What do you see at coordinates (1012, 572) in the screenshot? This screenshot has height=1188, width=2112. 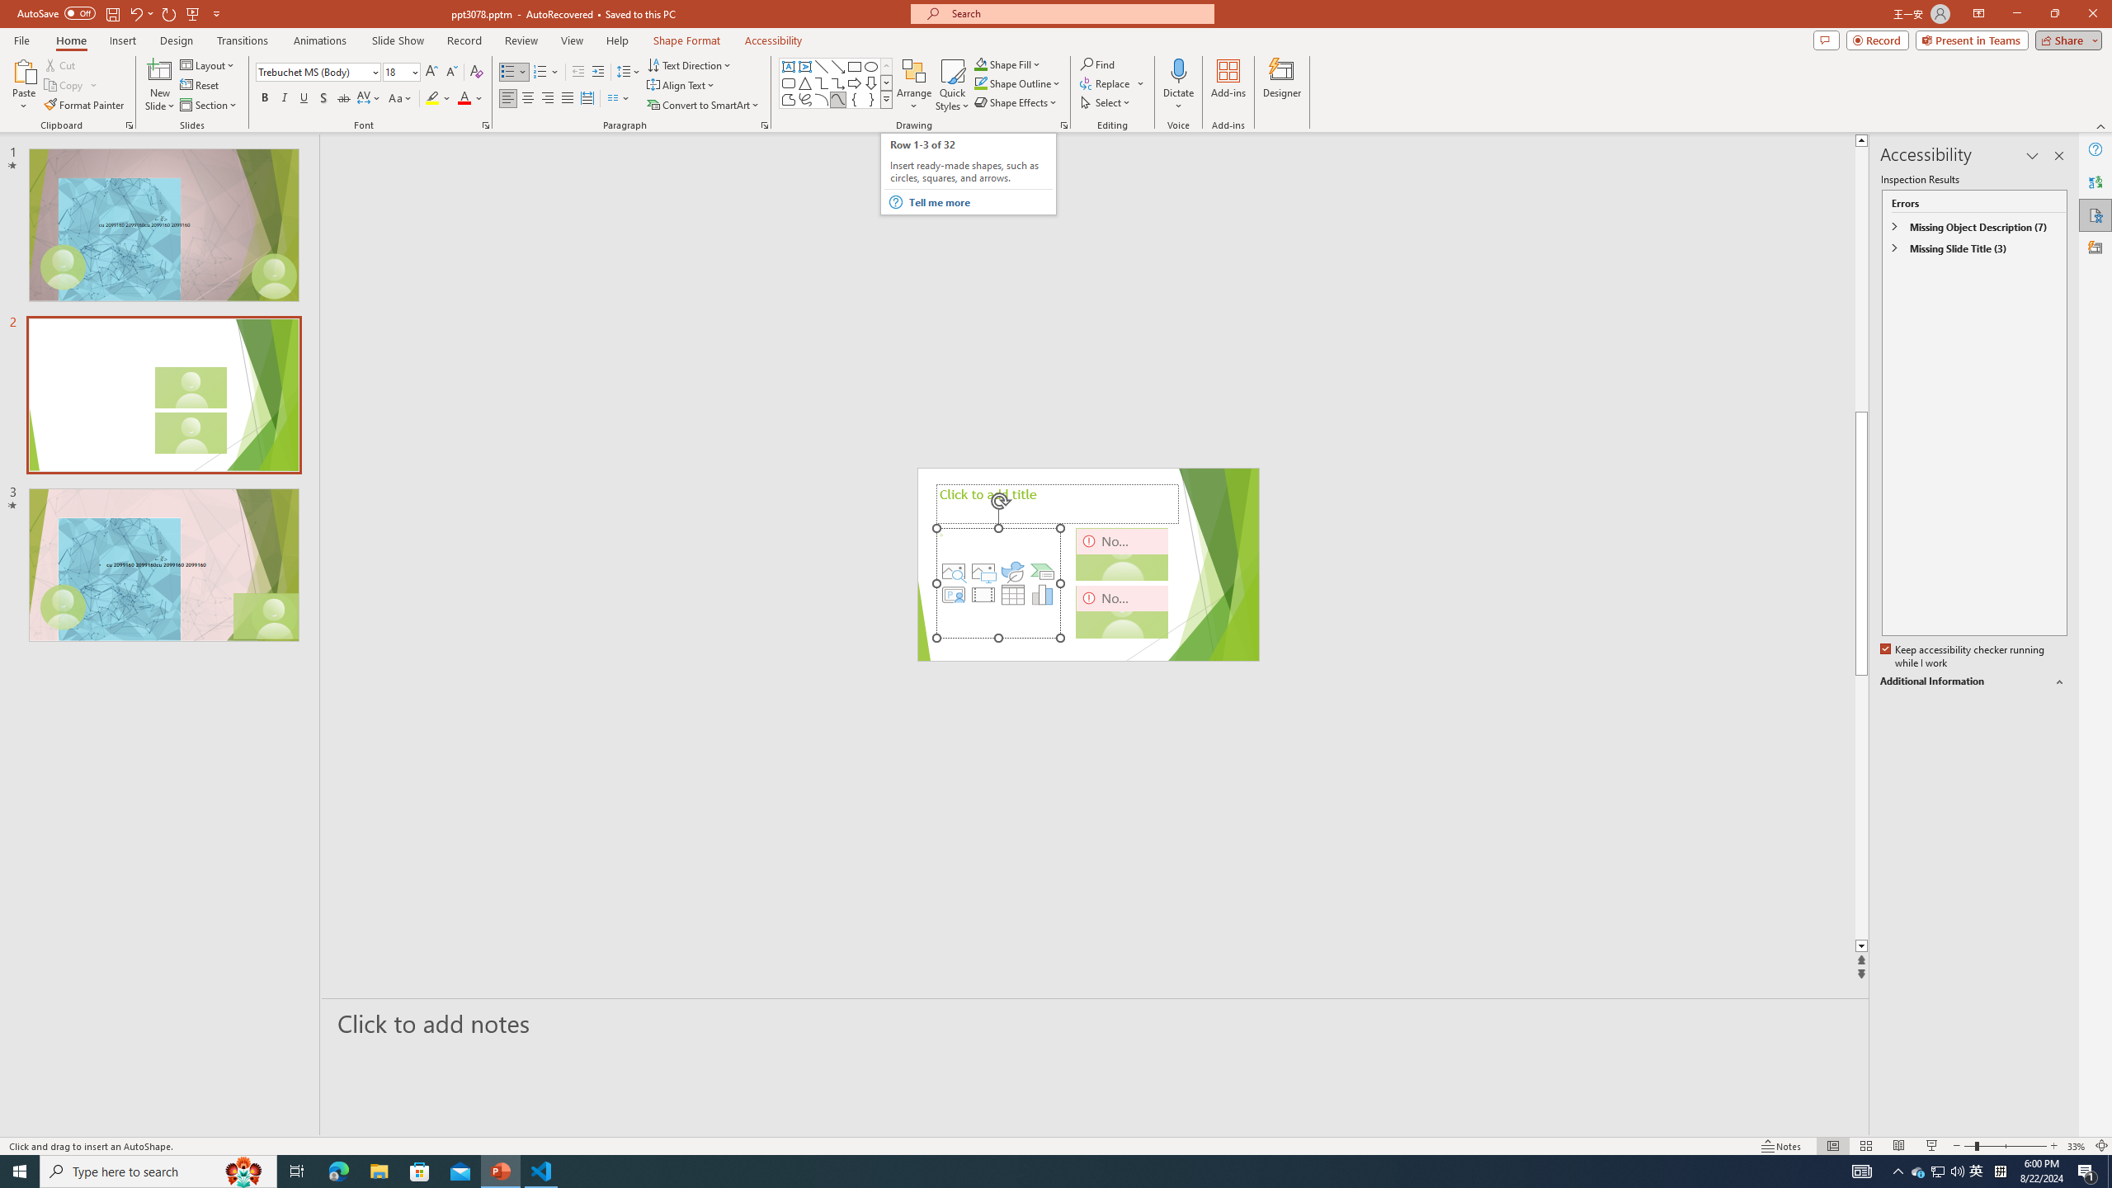 I see `Insert an Icon` at bounding box center [1012, 572].